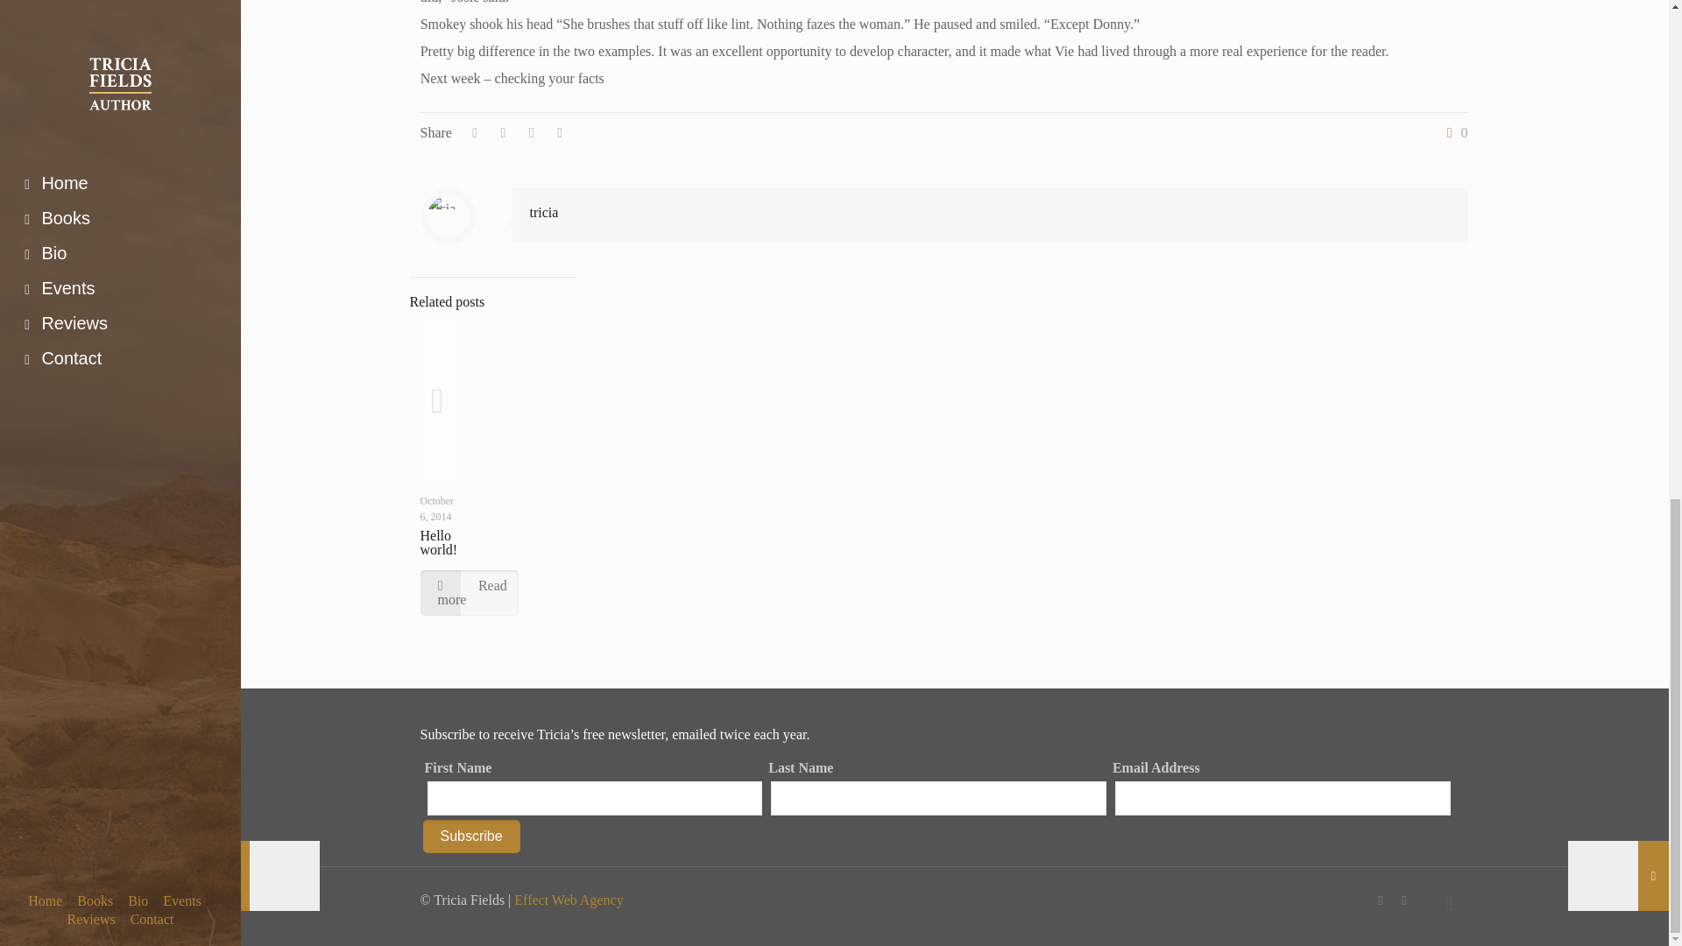 The height and width of the screenshot is (946, 1682). Describe the element at coordinates (470, 837) in the screenshot. I see `Subscribe` at that location.